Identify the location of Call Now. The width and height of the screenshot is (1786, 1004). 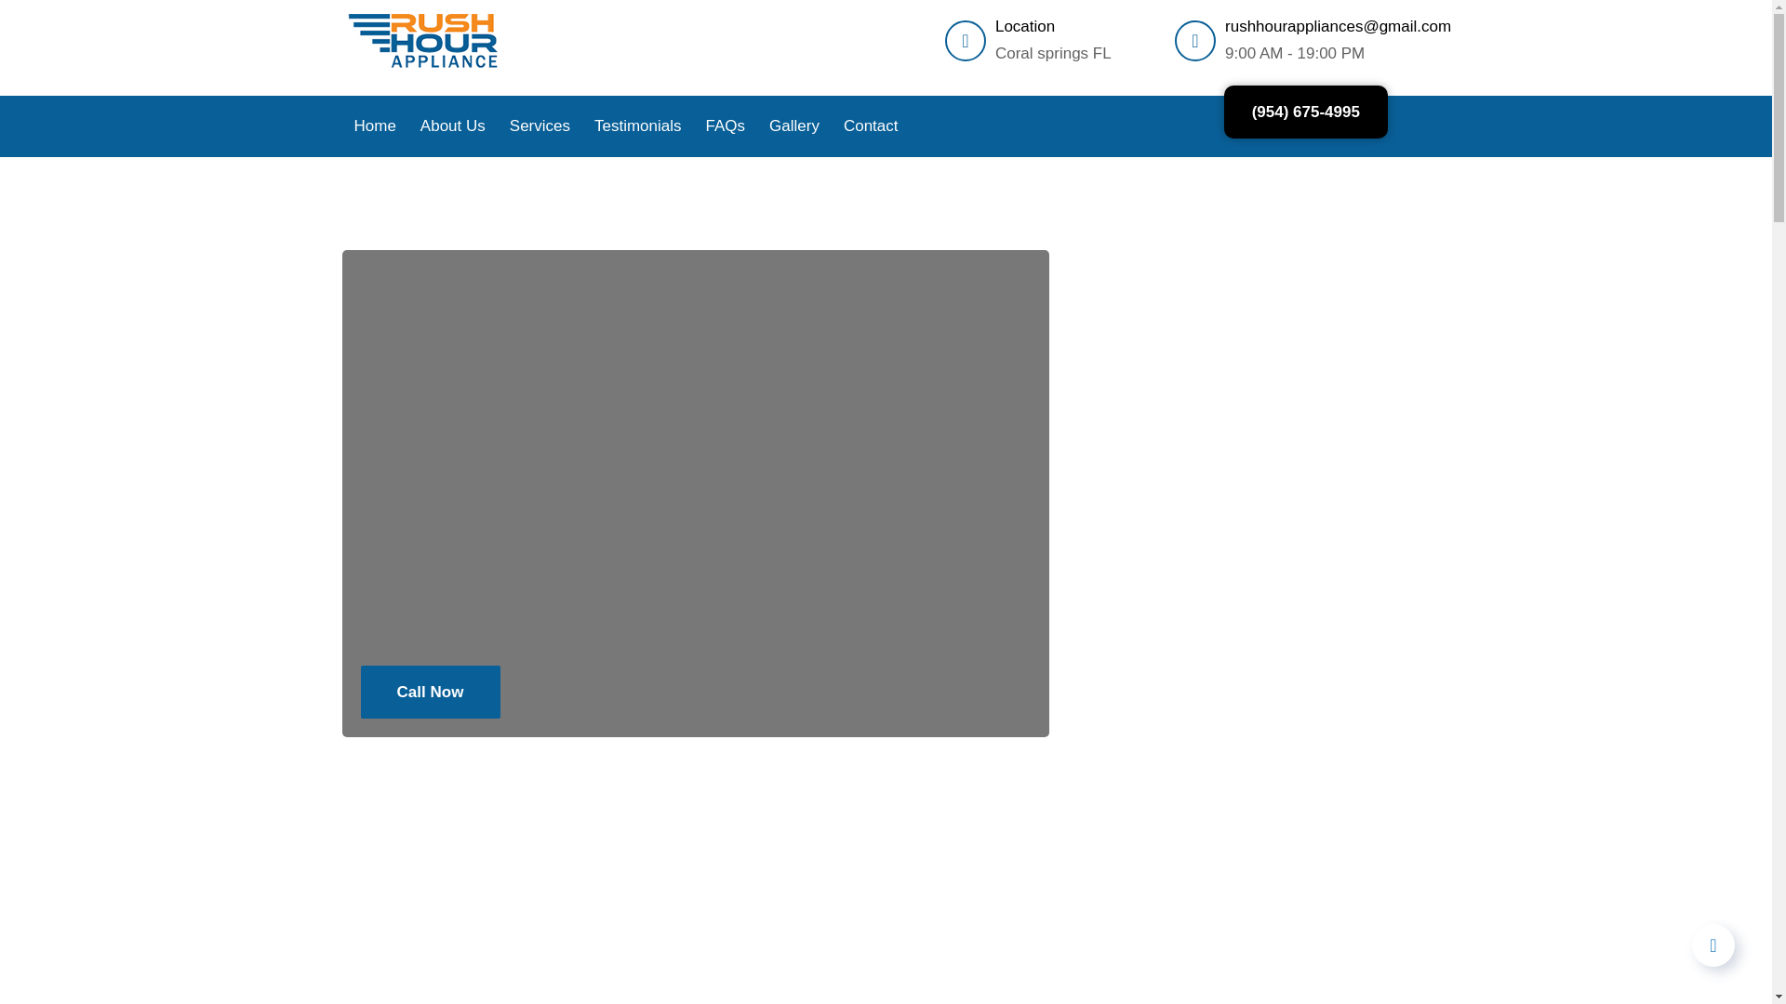
(430, 692).